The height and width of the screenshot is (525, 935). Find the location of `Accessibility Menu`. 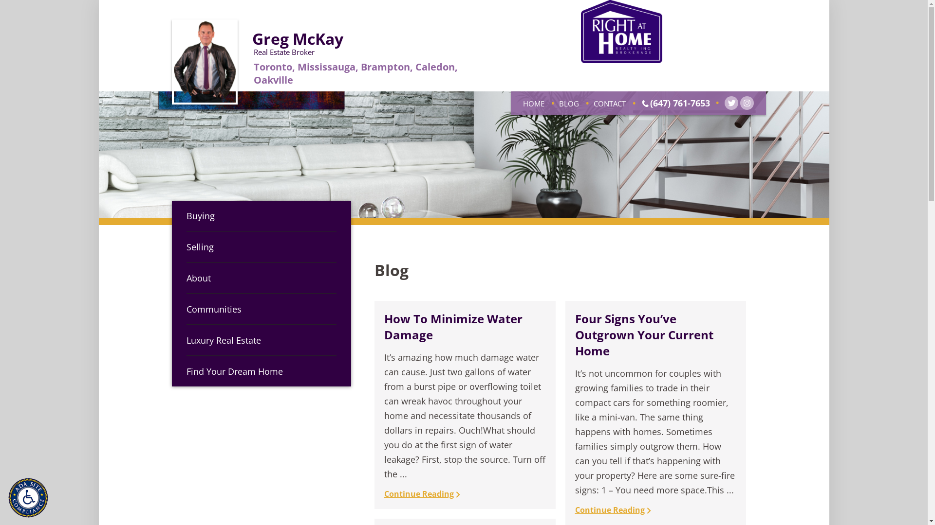

Accessibility Menu is located at coordinates (31, 500).